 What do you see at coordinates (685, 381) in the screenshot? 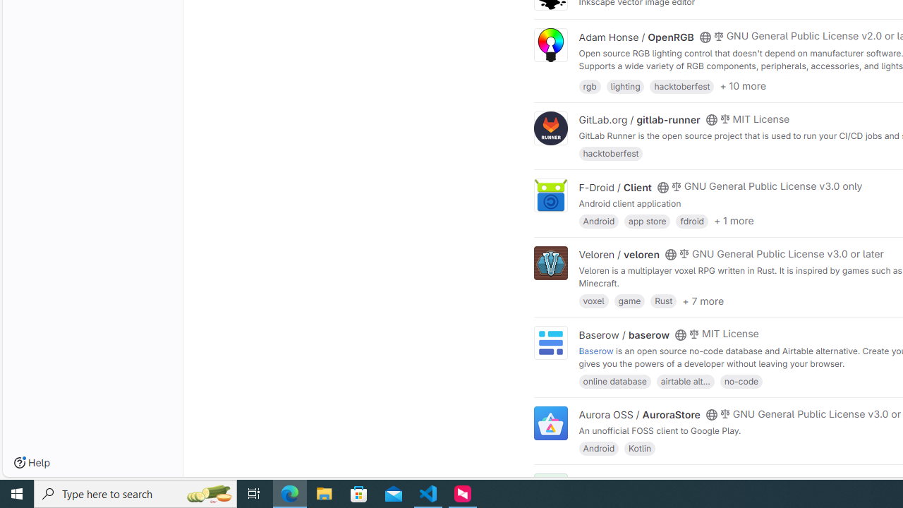
I see `airtable alt...` at bounding box center [685, 381].